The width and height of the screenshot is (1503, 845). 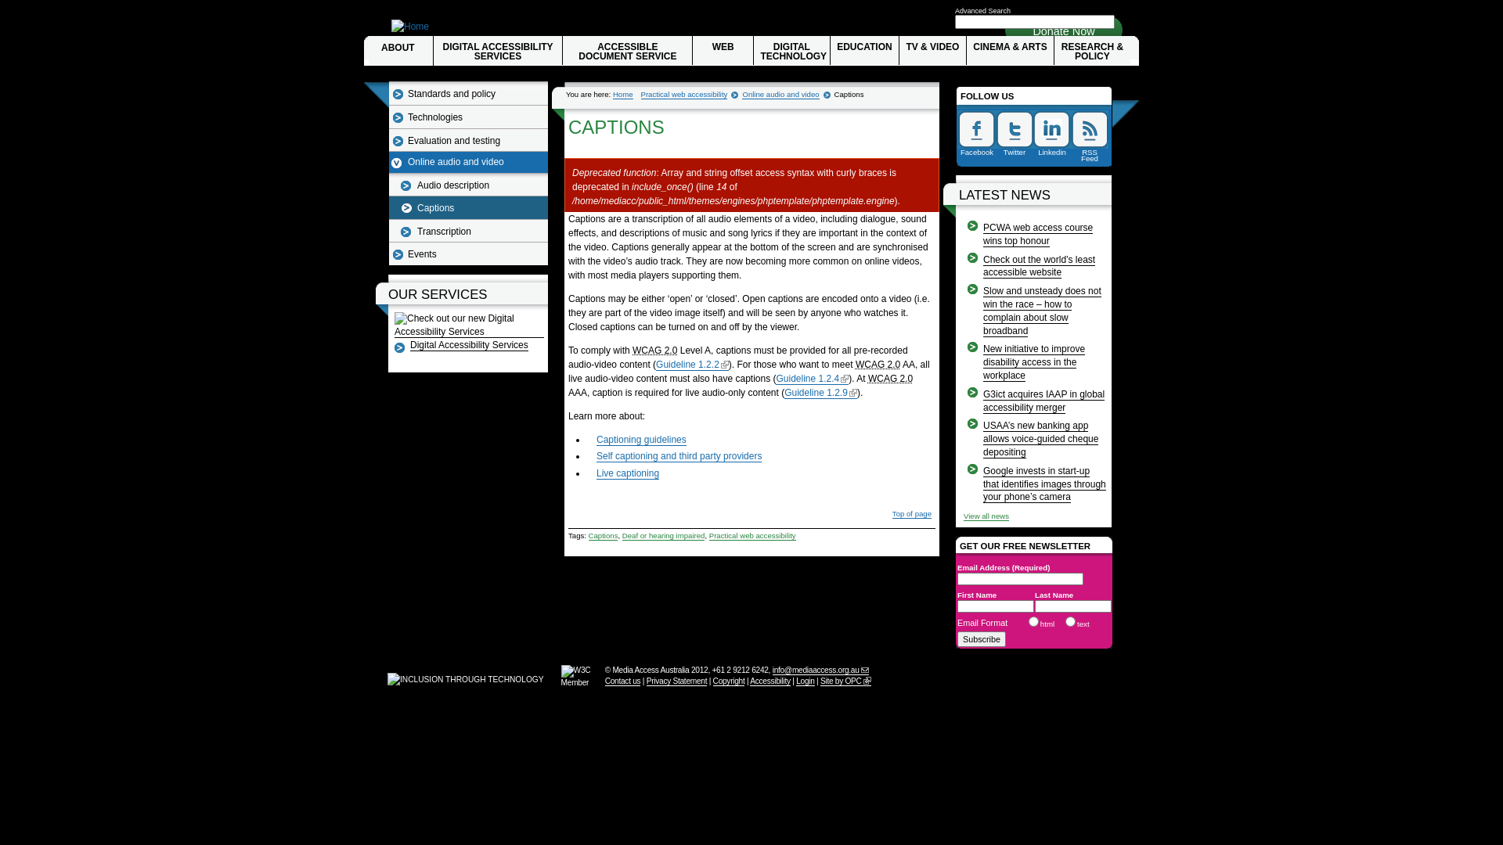 What do you see at coordinates (470, 346) in the screenshot?
I see `Digital Accessibility Services` at bounding box center [470, 346].